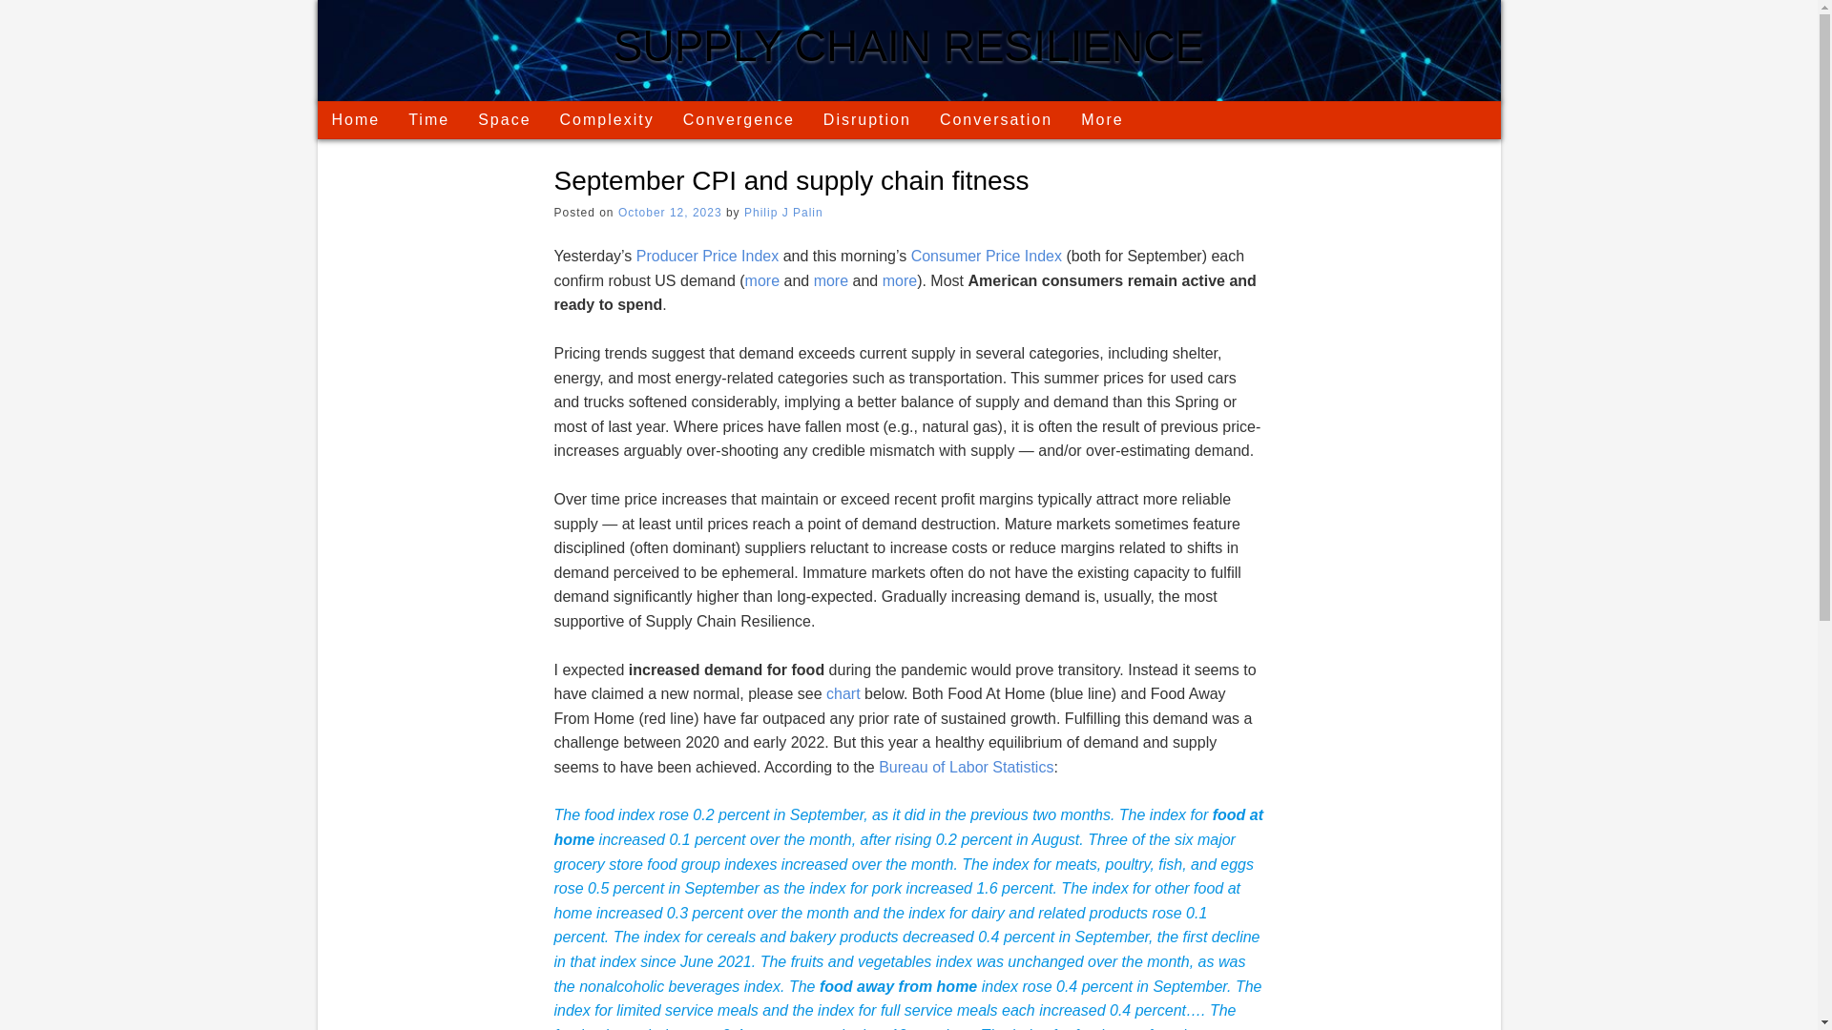  What do you see at coordinates (355, 119) in the screenshot?
I see `Home` at bounding box center [355, 119].